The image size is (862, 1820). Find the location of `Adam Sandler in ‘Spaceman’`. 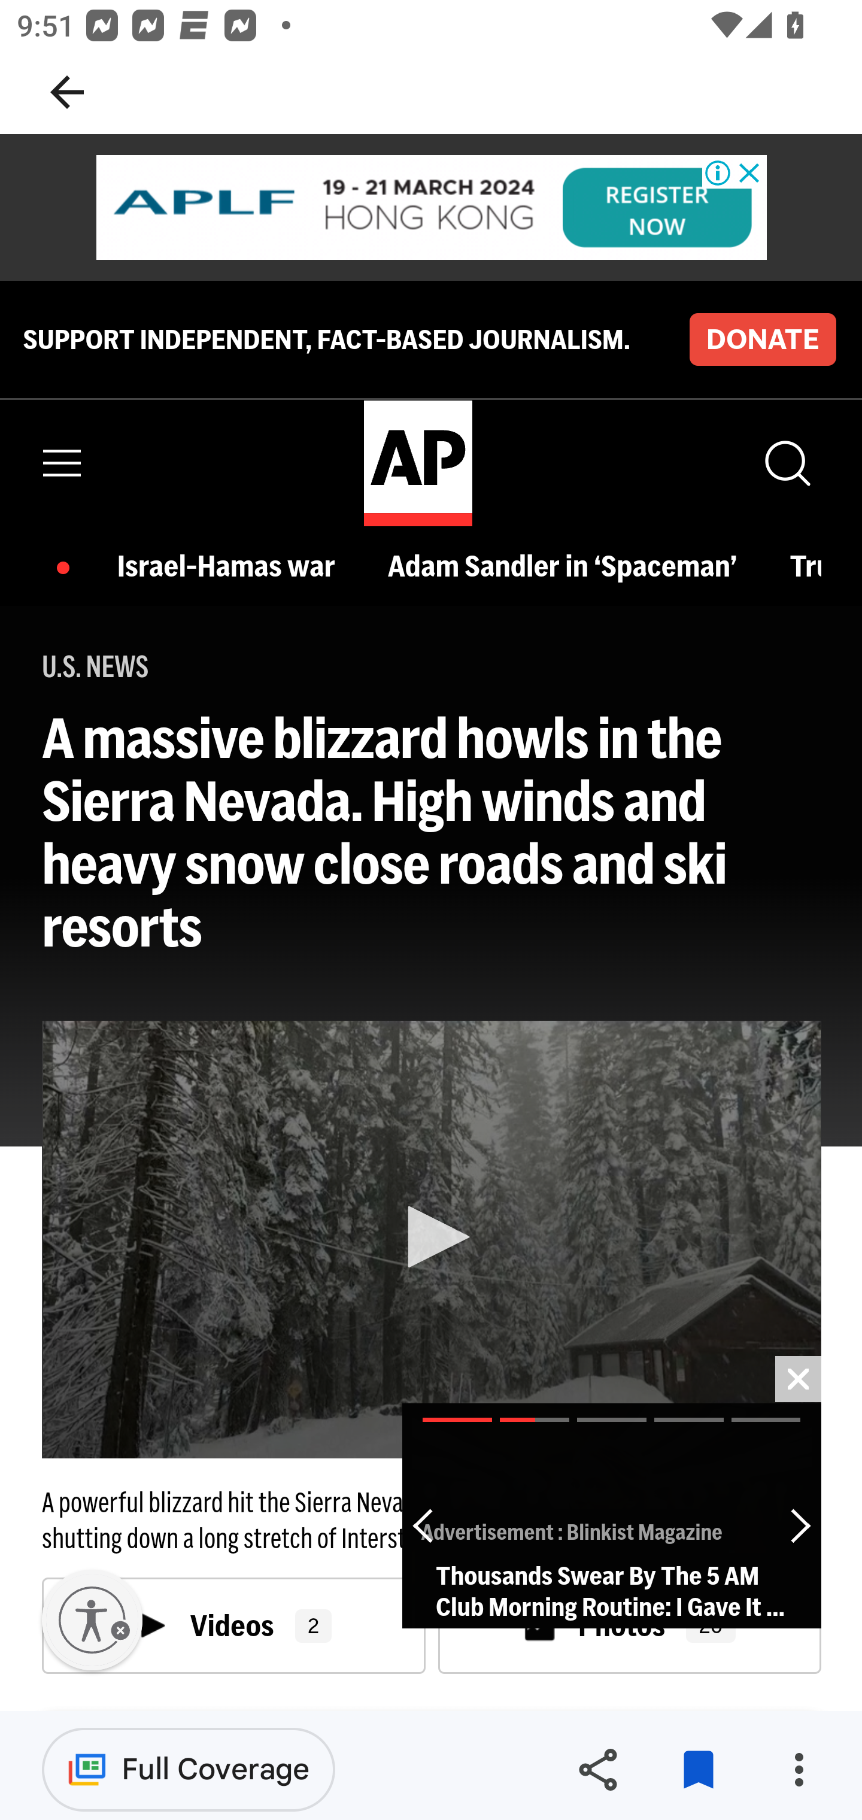

Adam Sandler in ‘Spaceman’ is located at coordinates (567, 565).